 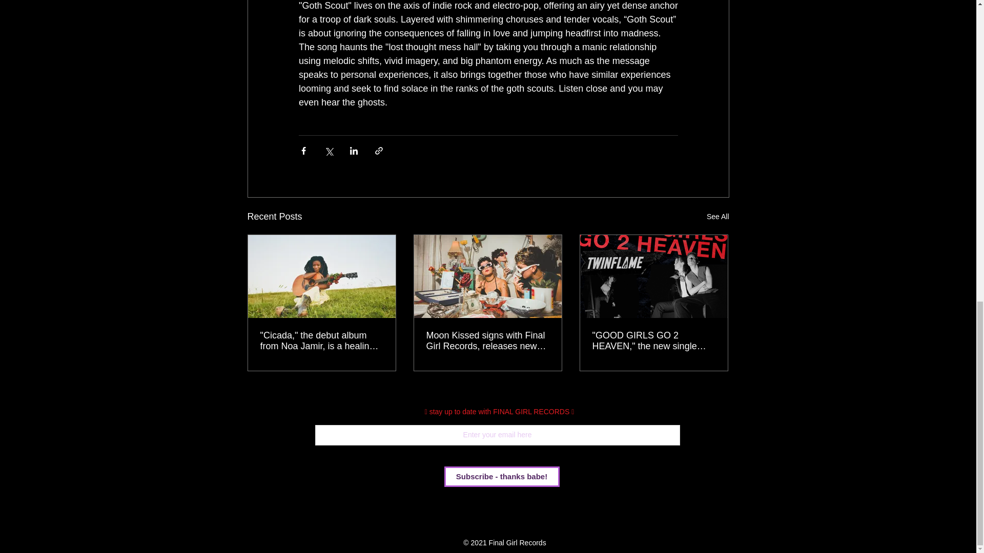 What do you see at coordinates (717, 217) in the screenshot?
I see `See All` at bounding box center [717, 217].